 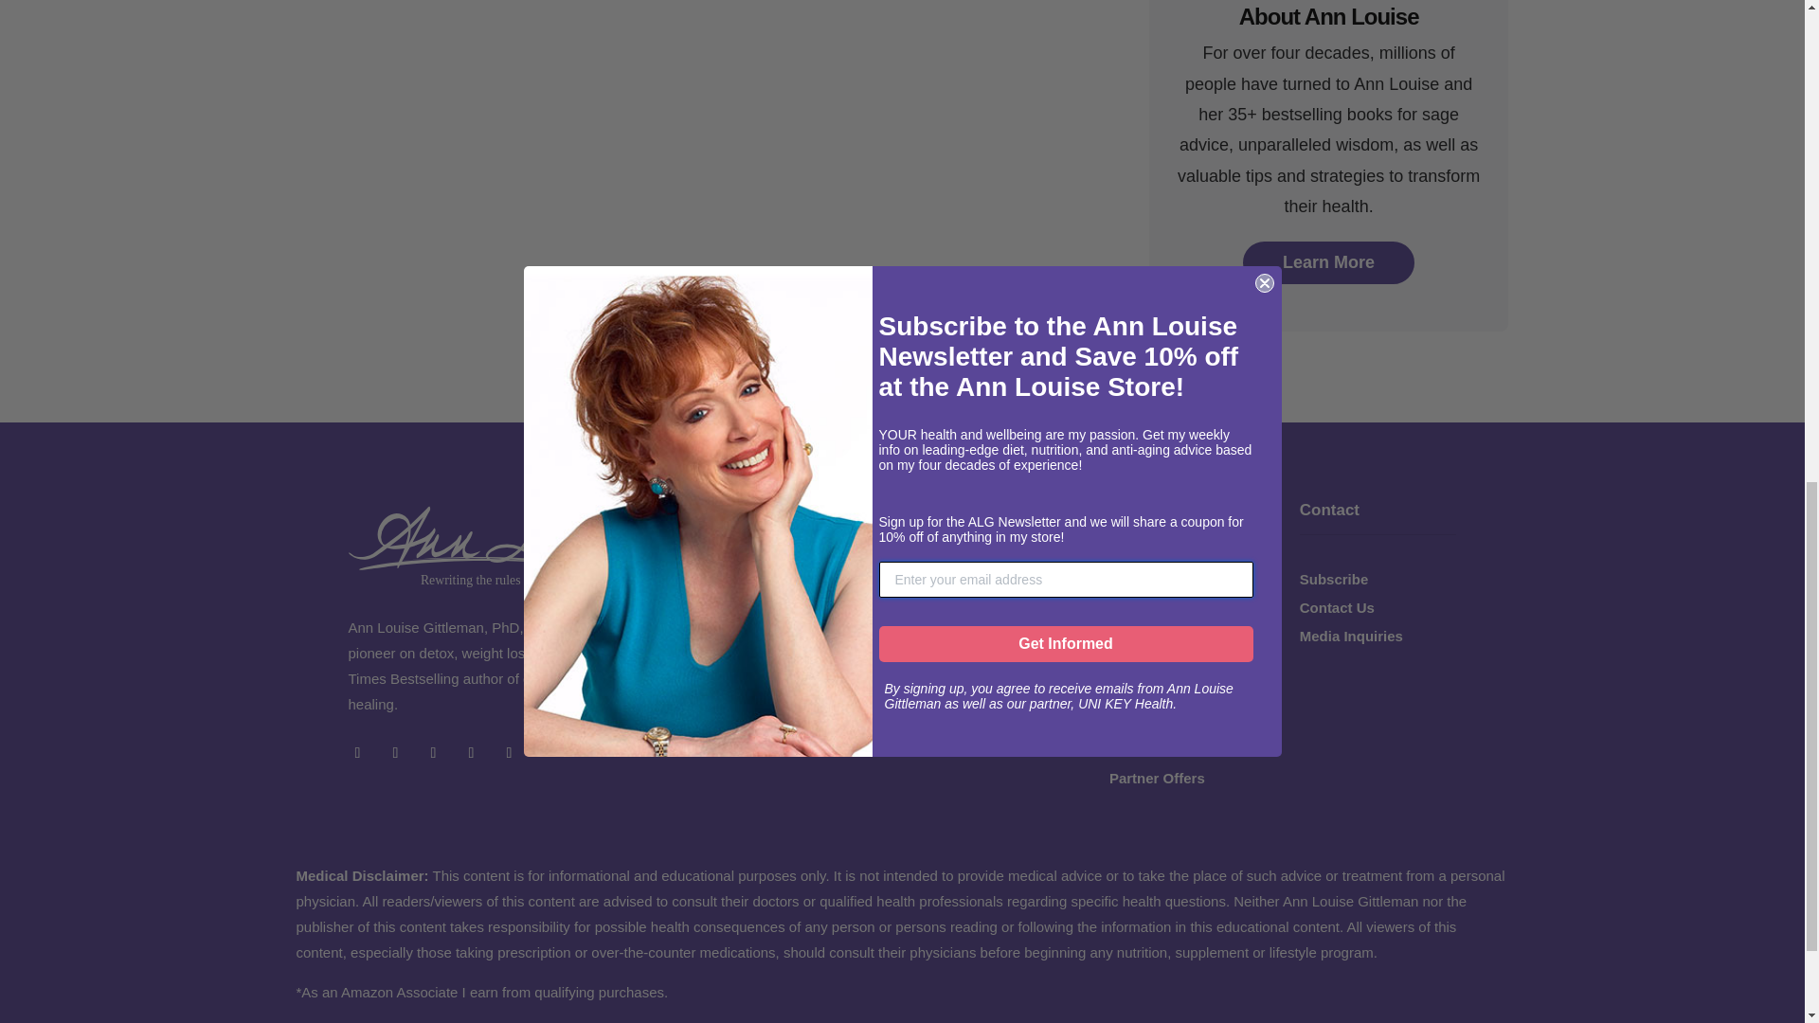 What do you see at coordinates (510, 752) in the screenshot?
I see `Follow on Pinterest` at bounding box center [510, 752].